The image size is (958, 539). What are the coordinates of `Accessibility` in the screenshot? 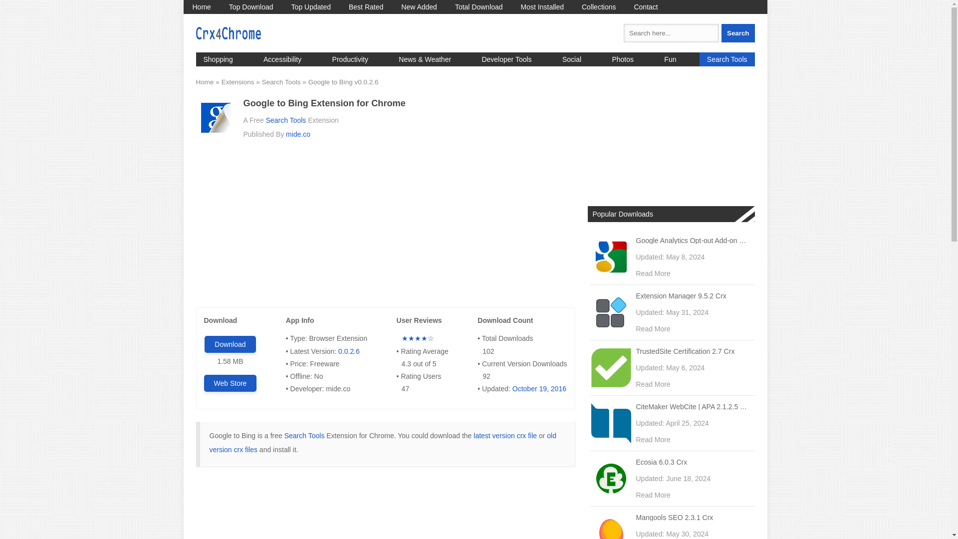 It's located at (282, 59).